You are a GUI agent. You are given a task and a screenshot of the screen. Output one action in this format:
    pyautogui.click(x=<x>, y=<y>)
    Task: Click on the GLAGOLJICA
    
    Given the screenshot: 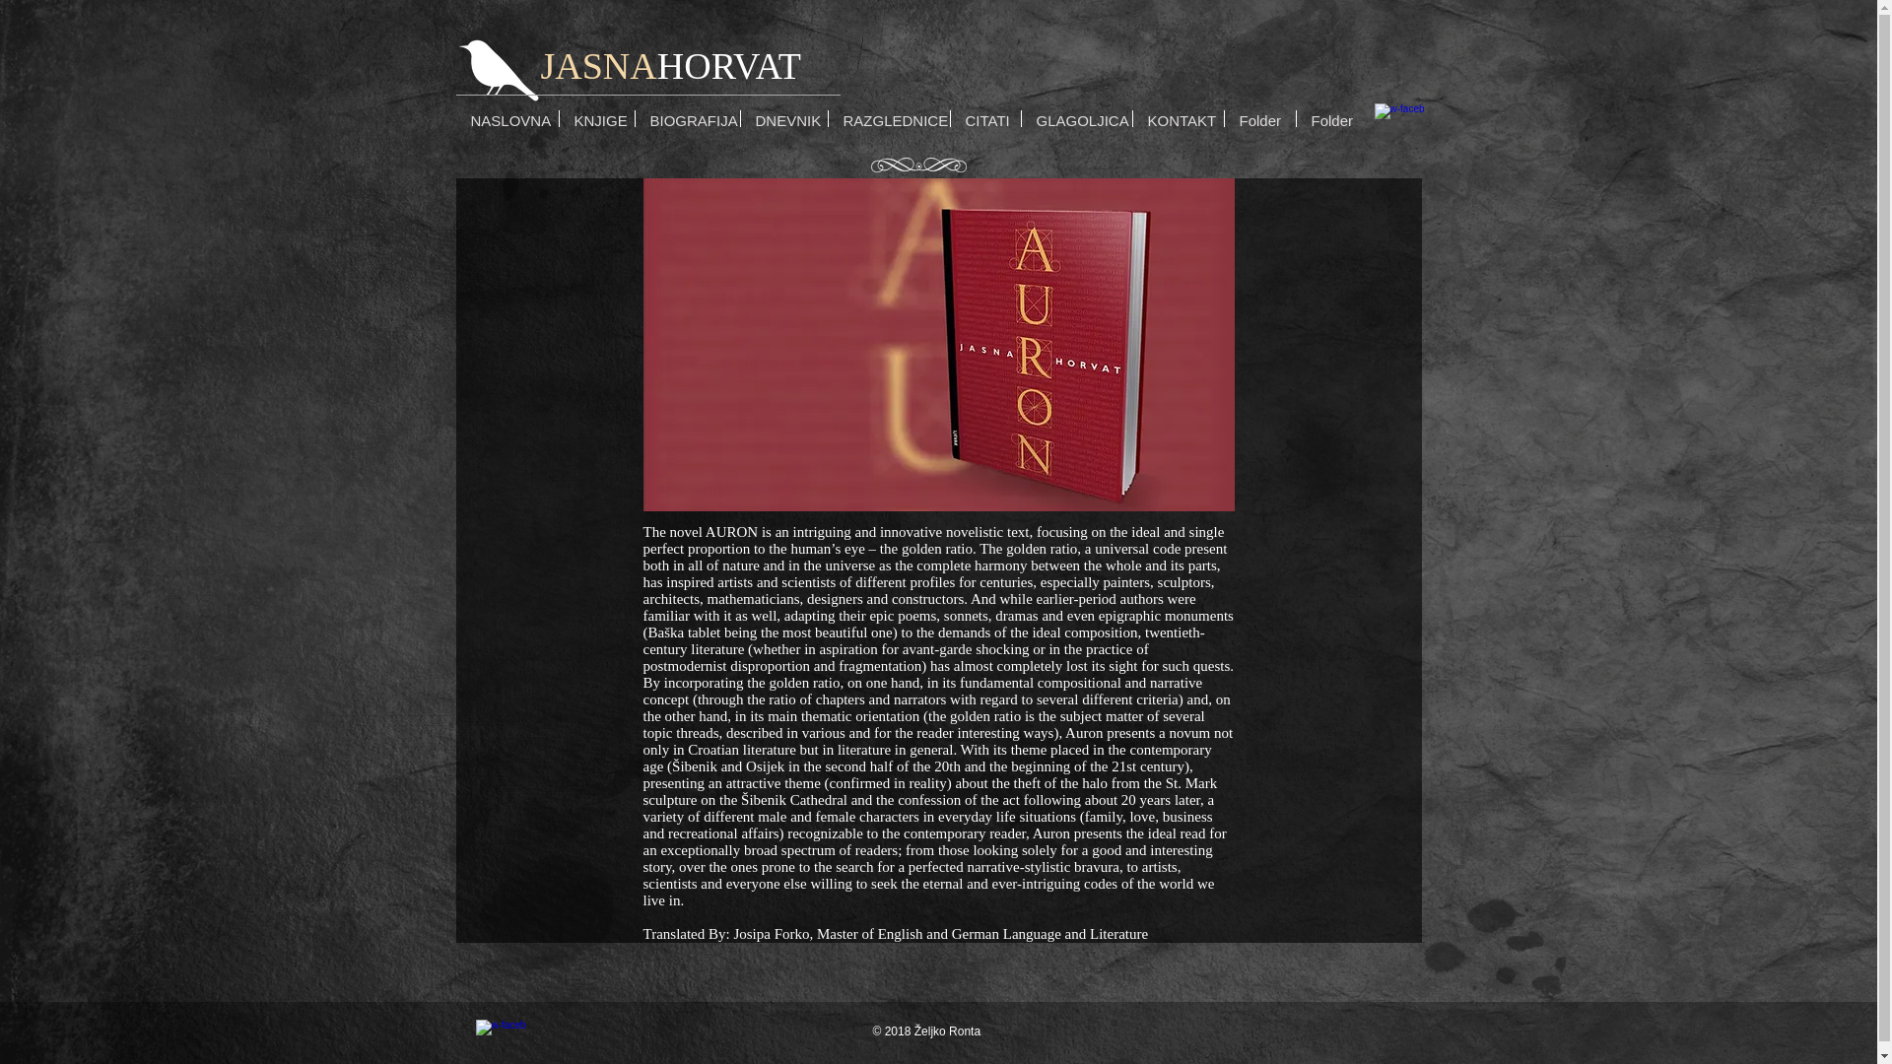 What is the action you would take?
    pyautogui.click(x=1076, y=118)
    